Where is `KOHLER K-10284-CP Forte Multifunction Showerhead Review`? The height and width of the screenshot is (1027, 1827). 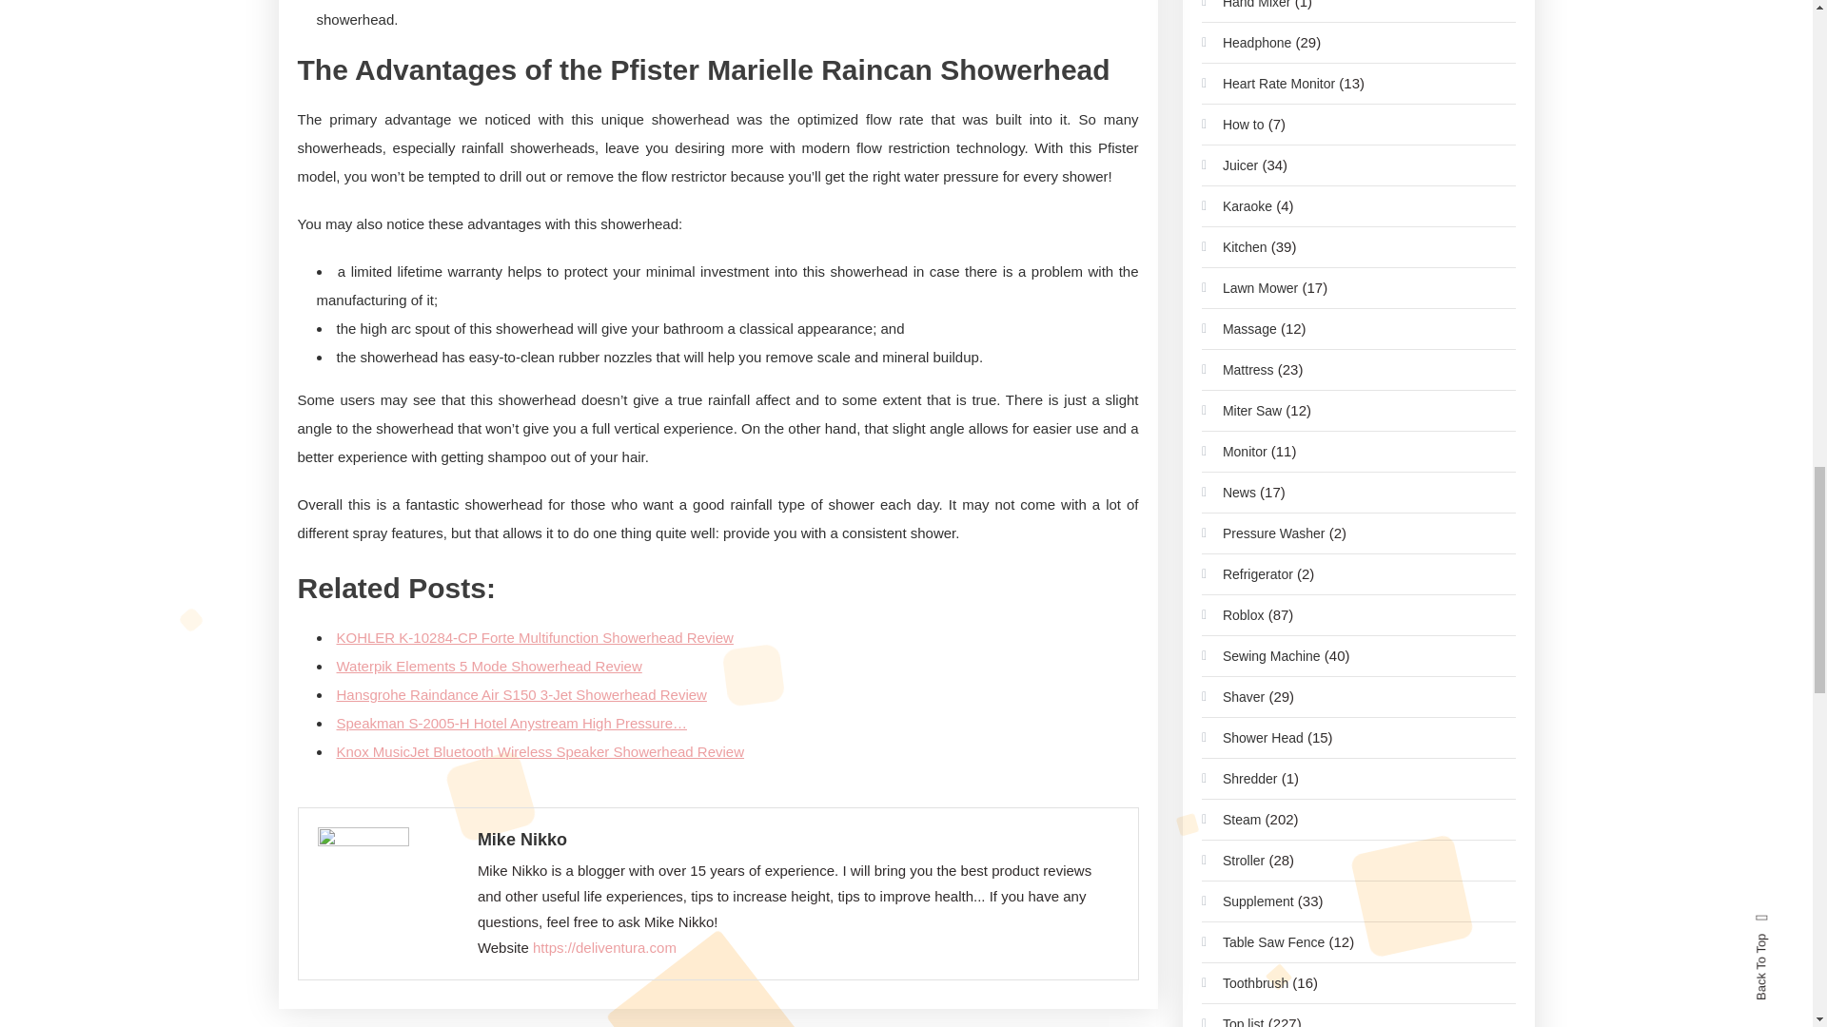 KOHLER K-10284-CP Forte Multifunction Showerhead Review is located at coordinates (535, 637).